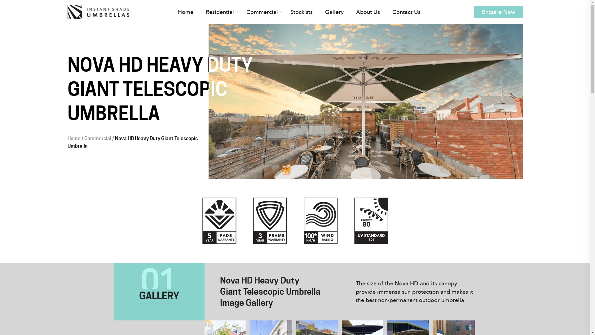 This screenshot has width=595, height=335. Describe the element at coordinates (295, 221) in the screenshot. I see `Nova_Opt` at that location.